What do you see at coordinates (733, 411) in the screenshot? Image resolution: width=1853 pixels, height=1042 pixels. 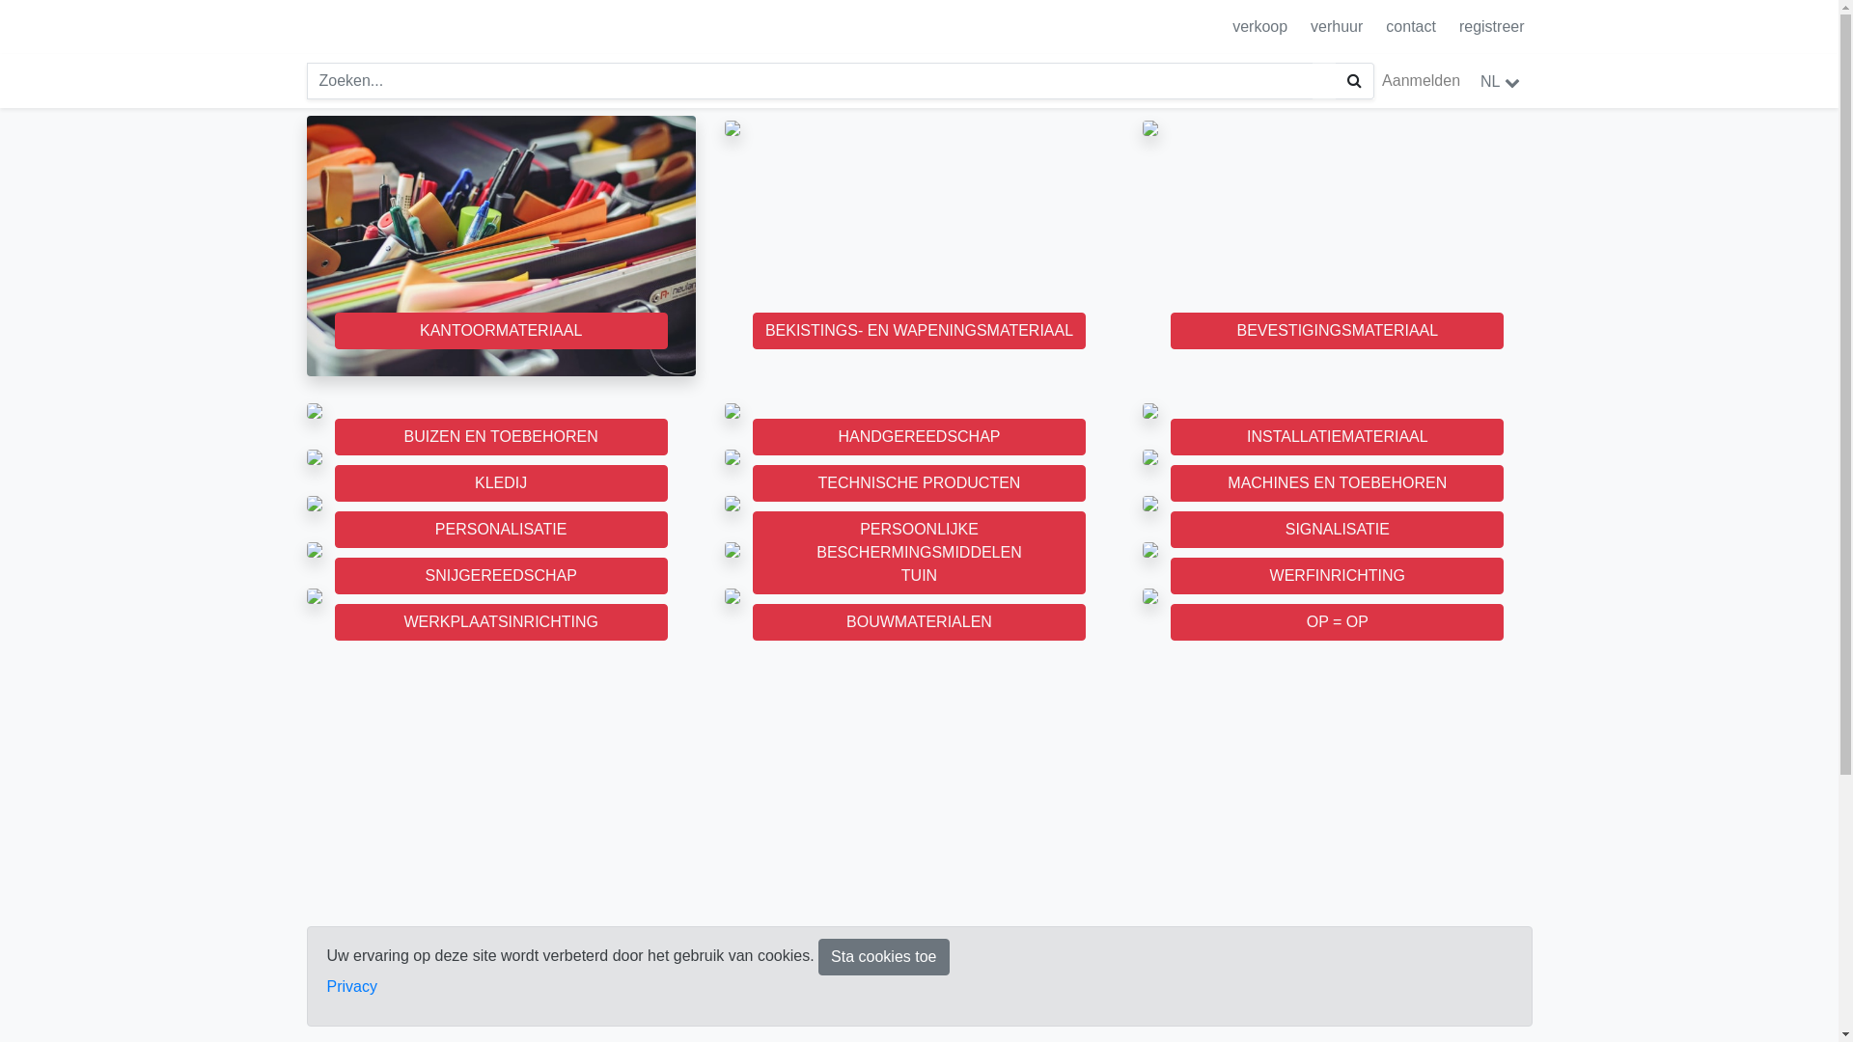 I see `HANDGEREEDSCHAP` at bounding box center [733, 411].